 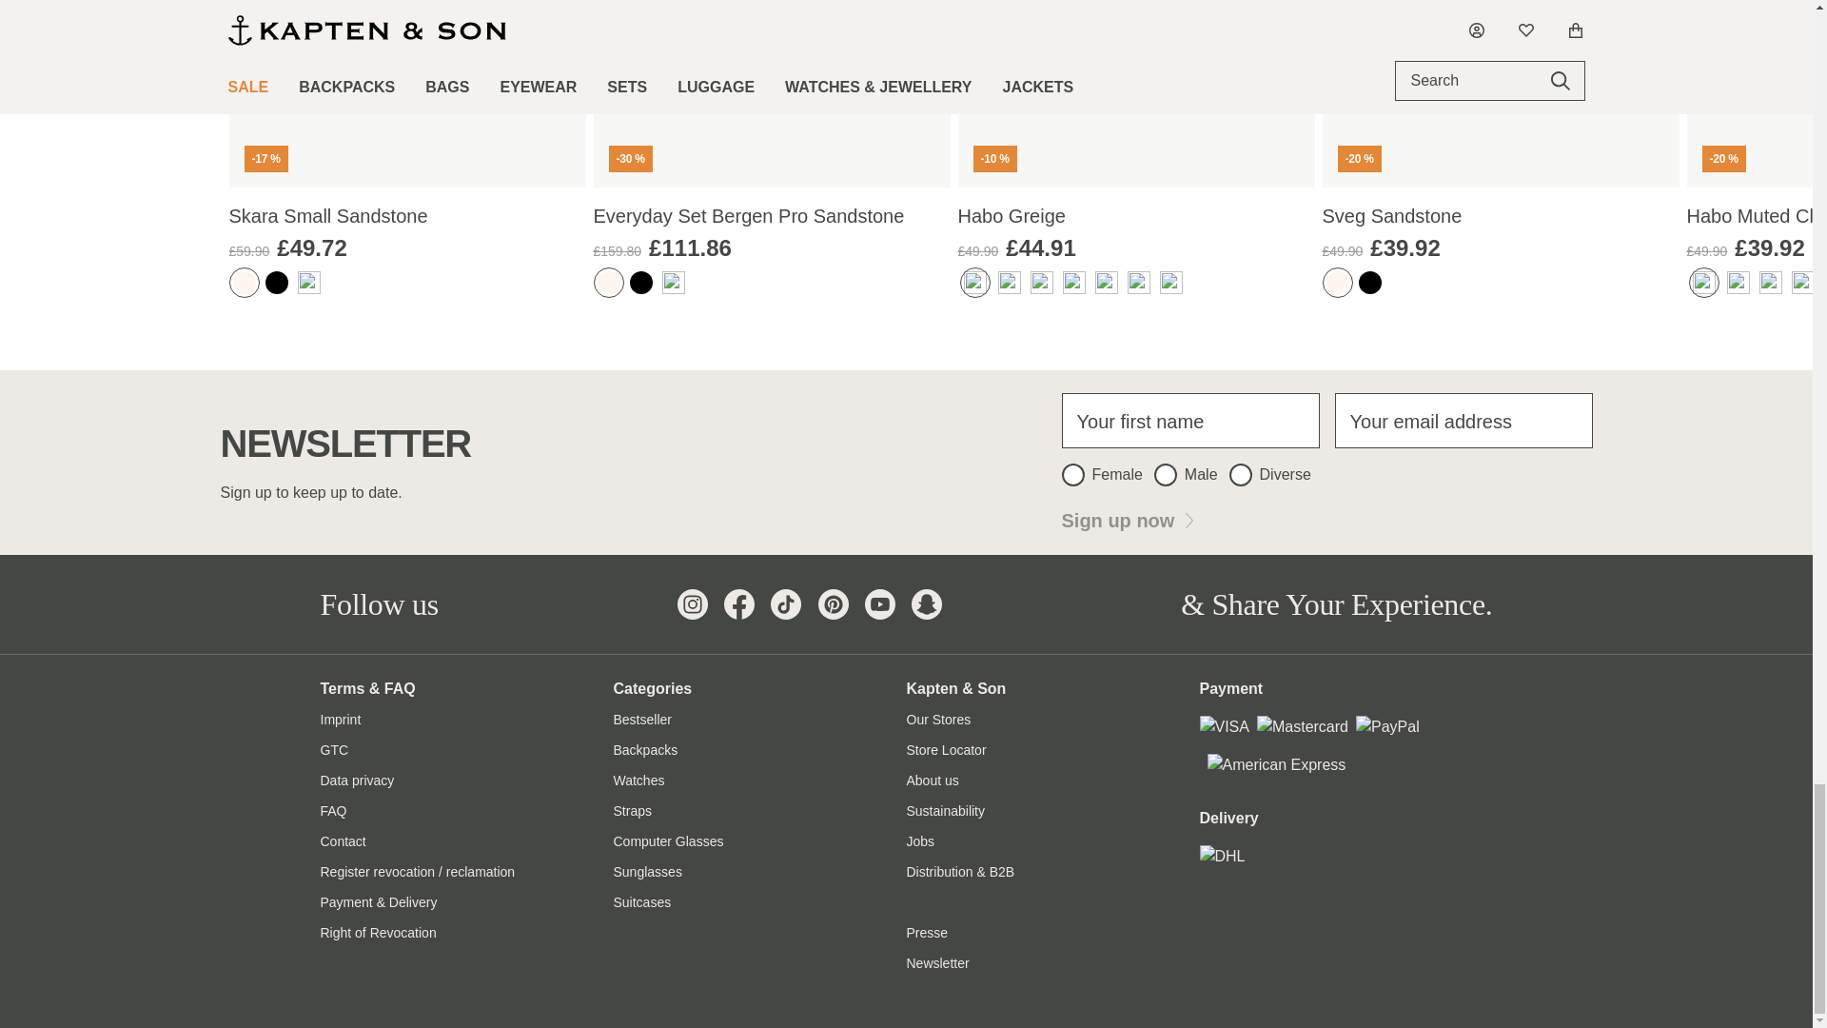 I want to click on Skara Small Sandstone - Sandstone, so click(x=244, y=282).